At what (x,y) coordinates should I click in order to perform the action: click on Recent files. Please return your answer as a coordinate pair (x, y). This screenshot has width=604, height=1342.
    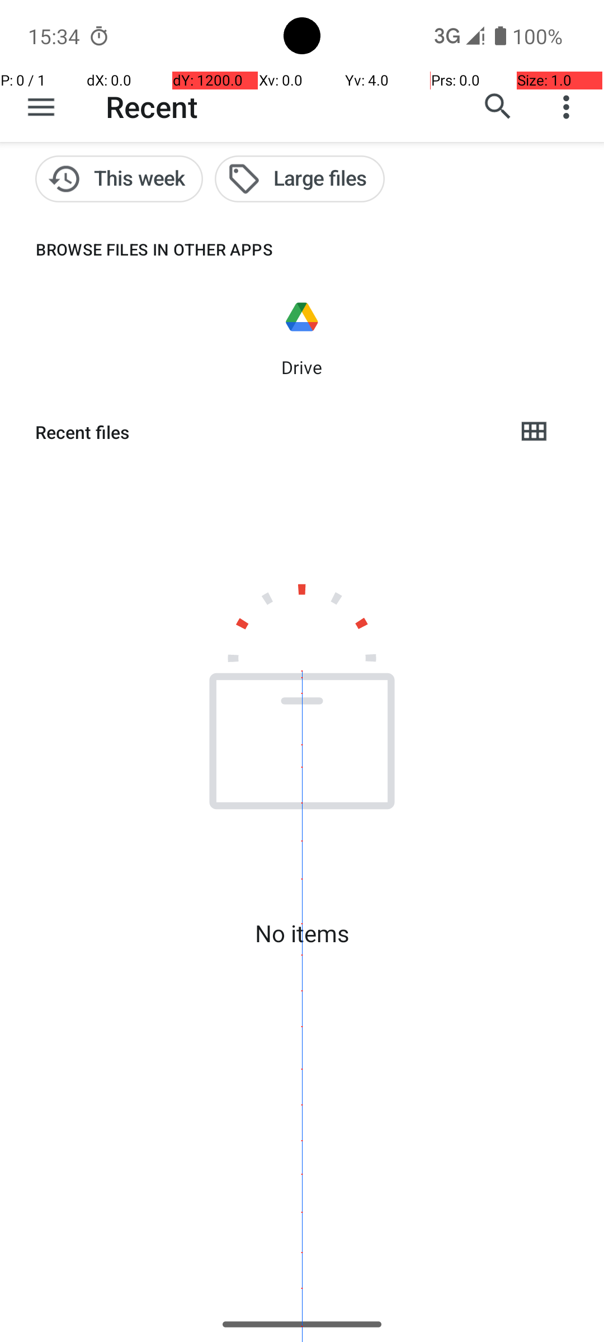
    Looking at the image, I should click on (266, 432).